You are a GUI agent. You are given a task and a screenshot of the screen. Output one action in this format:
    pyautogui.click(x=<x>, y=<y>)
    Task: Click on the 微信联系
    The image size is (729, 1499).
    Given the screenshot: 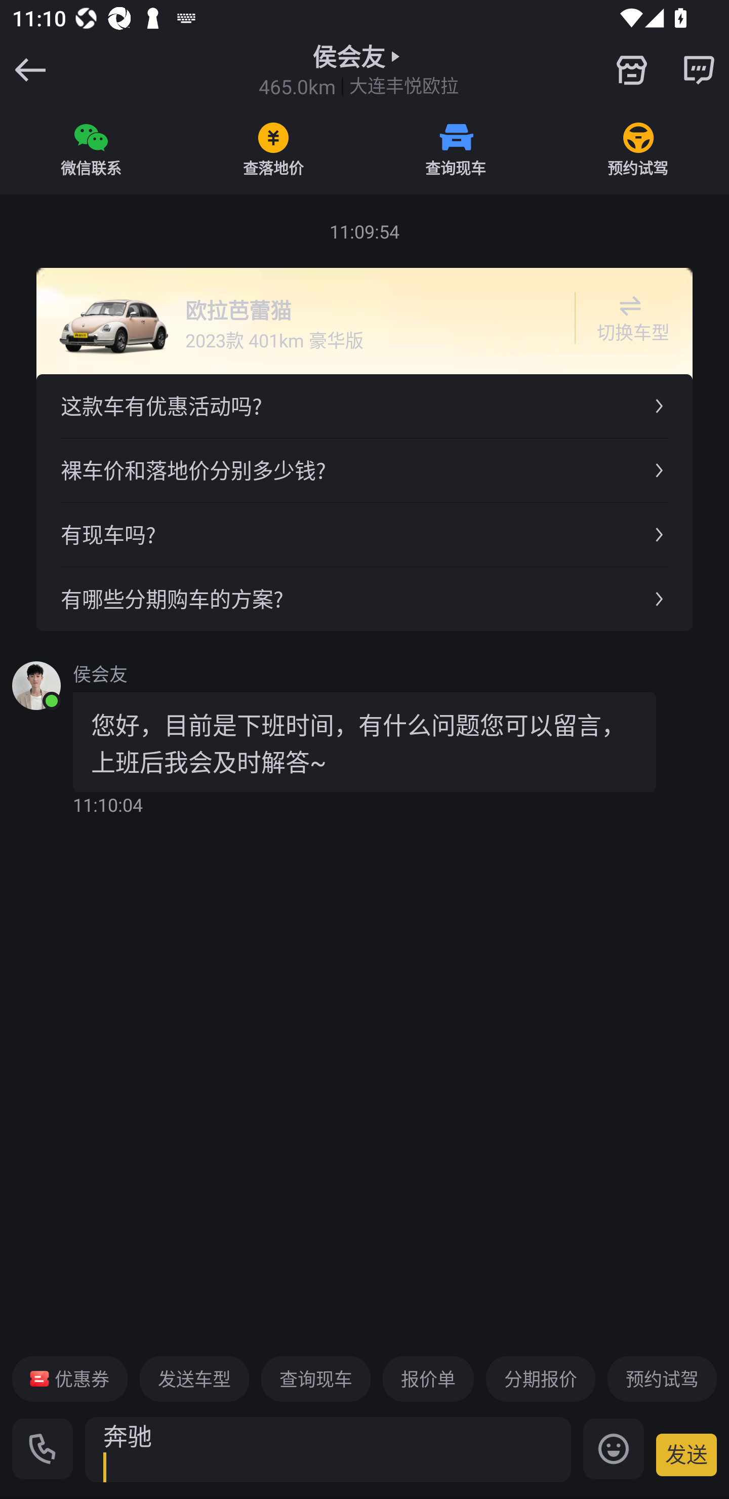 What is the action you would take?
    pyautogui.click(x=91, y=149)
    